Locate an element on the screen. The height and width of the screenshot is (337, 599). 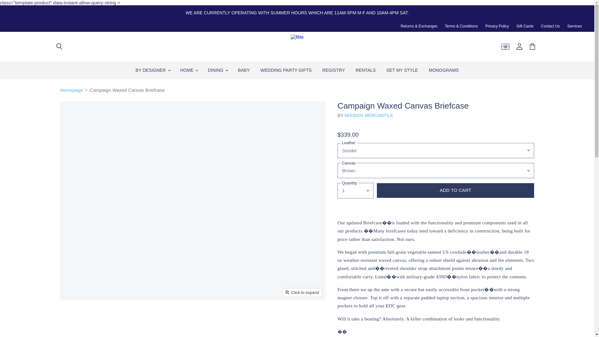
Contact Us is located at coordinates (550, 26).